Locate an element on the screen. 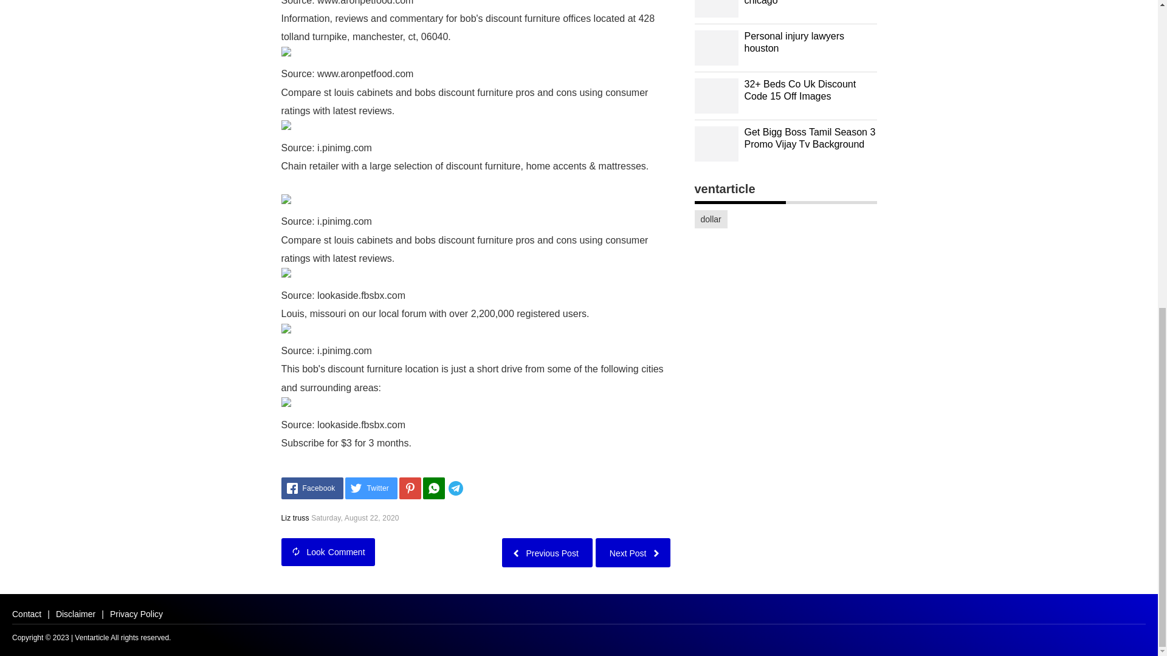  Liz truss is located at coordinates (295, 518).